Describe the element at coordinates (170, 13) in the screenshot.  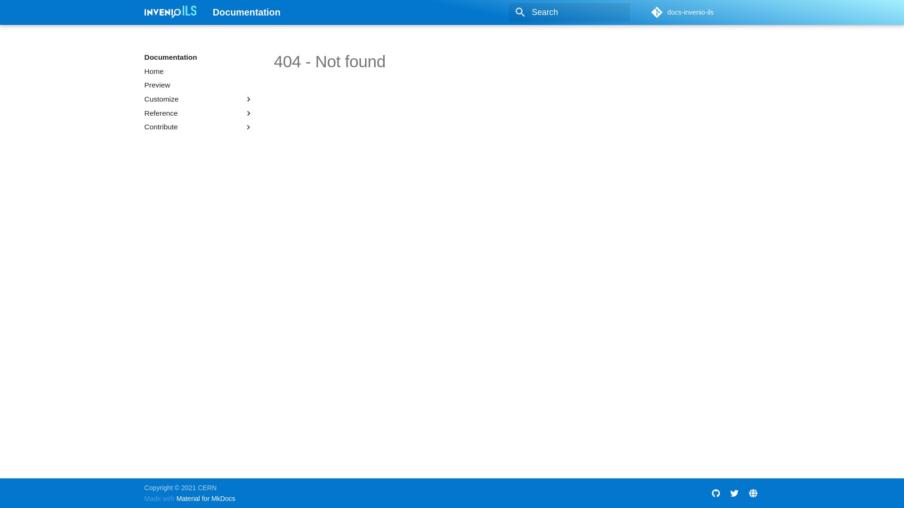
I see `Documentation` at that location.